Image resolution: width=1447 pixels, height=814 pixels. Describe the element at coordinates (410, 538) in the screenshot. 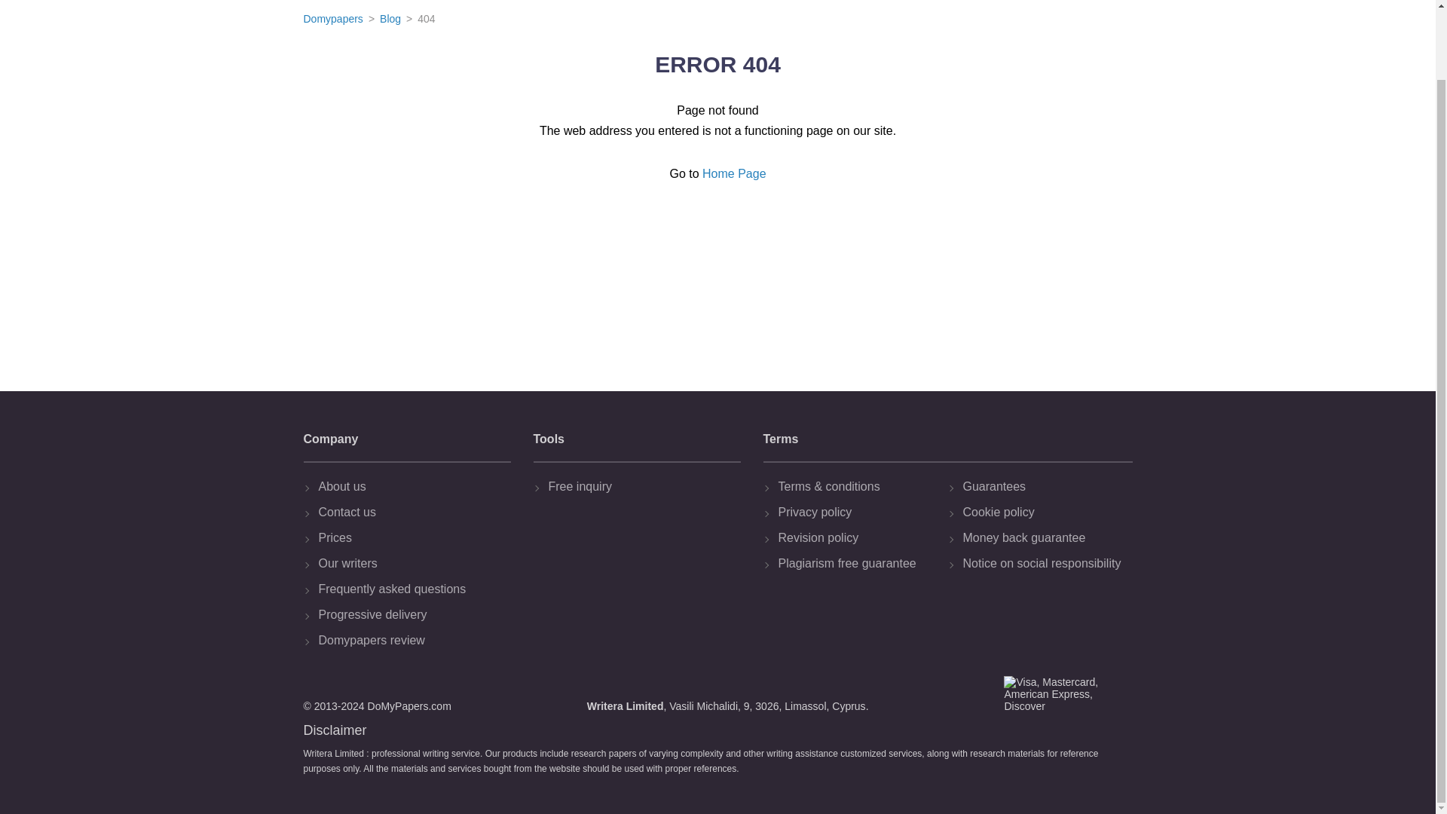

I see `Prices` at that location.